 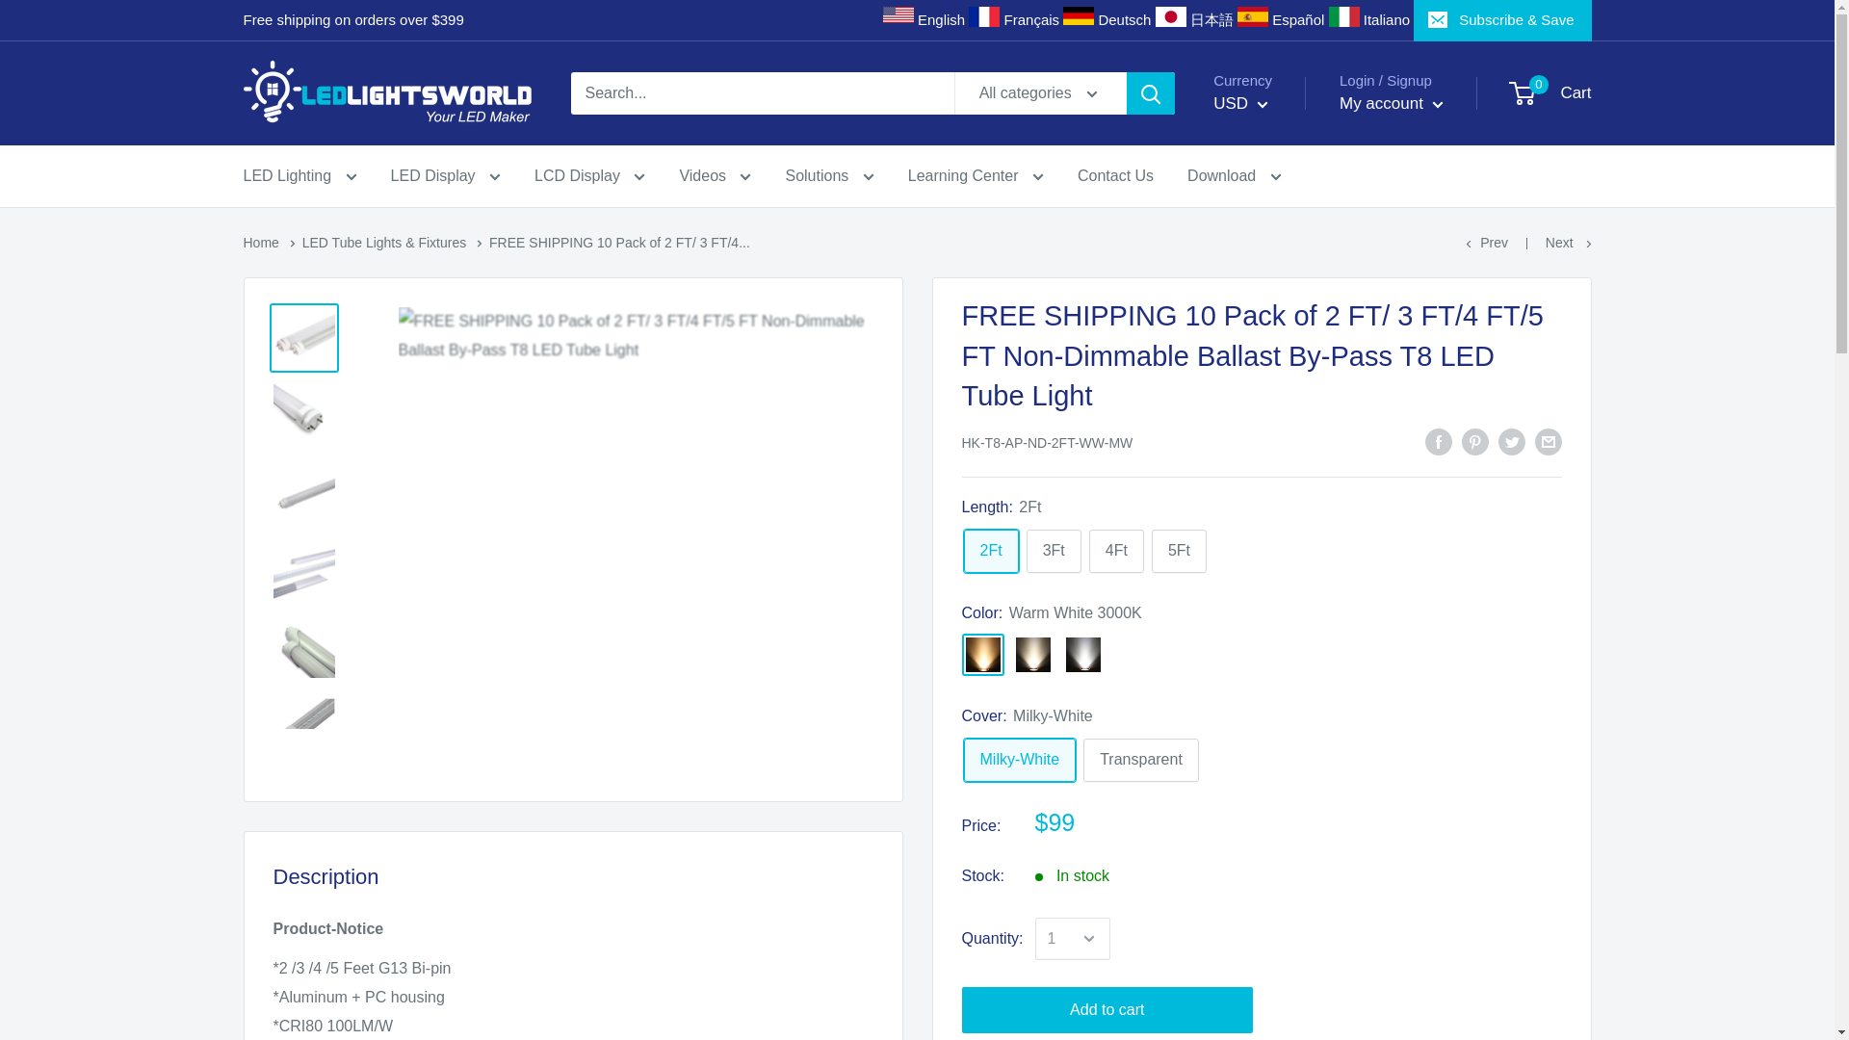 What do you see at coordinates (1032, 655) in the screenshot?
I see `Natural White 4000K` at bounding box center [1032, 655].